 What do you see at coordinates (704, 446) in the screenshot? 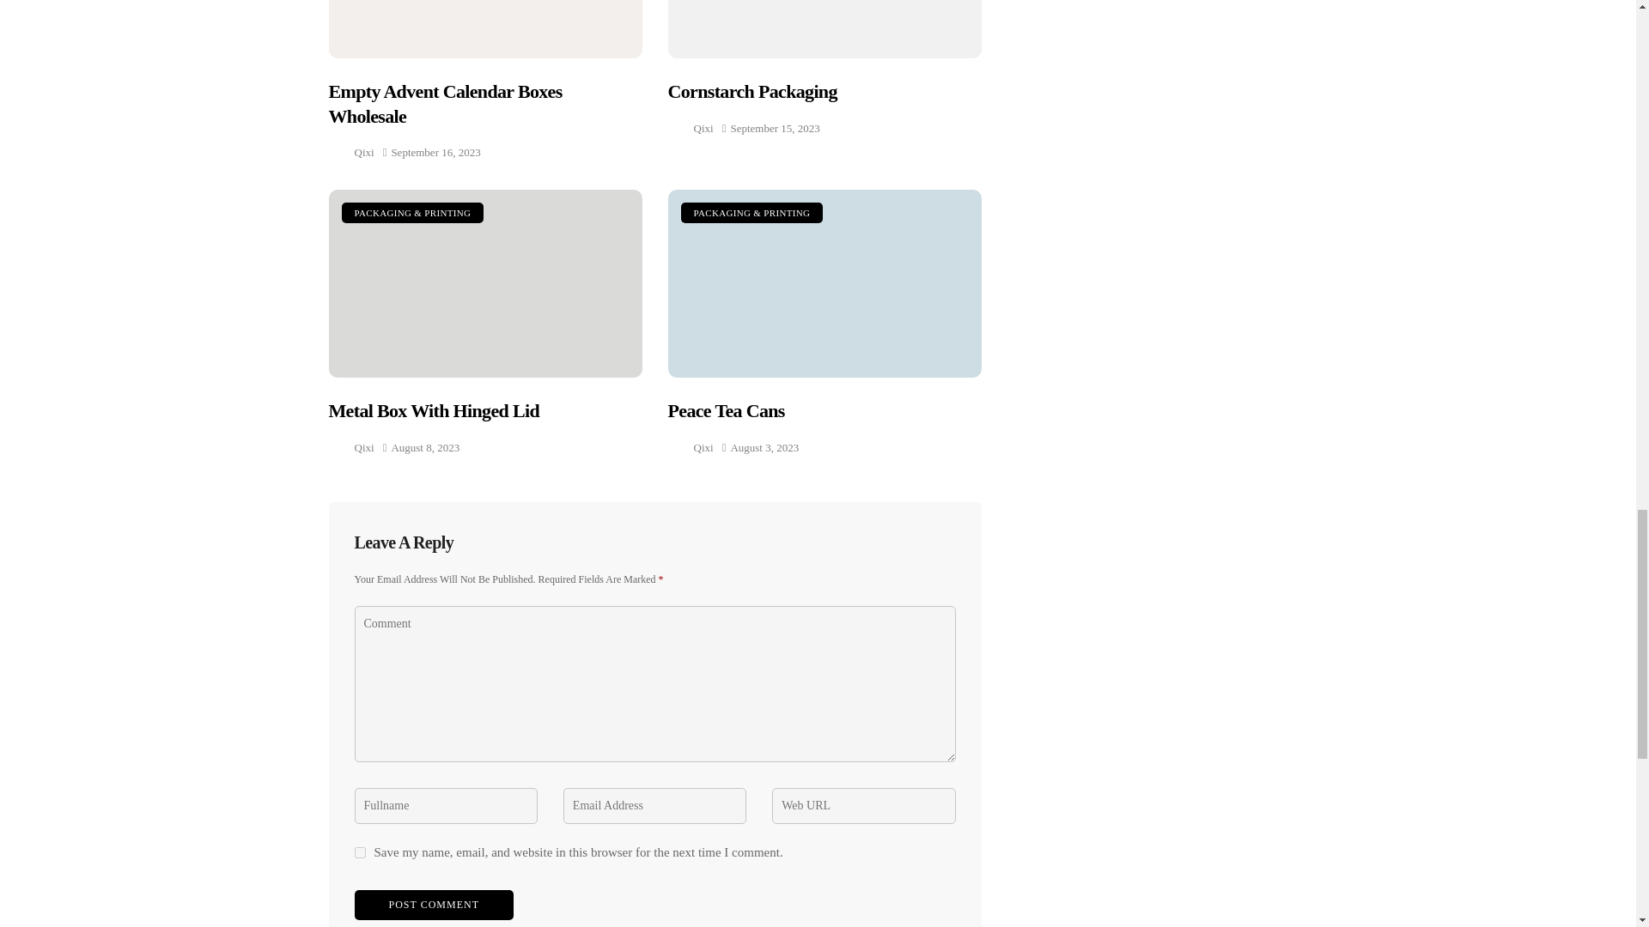
I see `Posts by Qixi` at bounding box center [704, 446].